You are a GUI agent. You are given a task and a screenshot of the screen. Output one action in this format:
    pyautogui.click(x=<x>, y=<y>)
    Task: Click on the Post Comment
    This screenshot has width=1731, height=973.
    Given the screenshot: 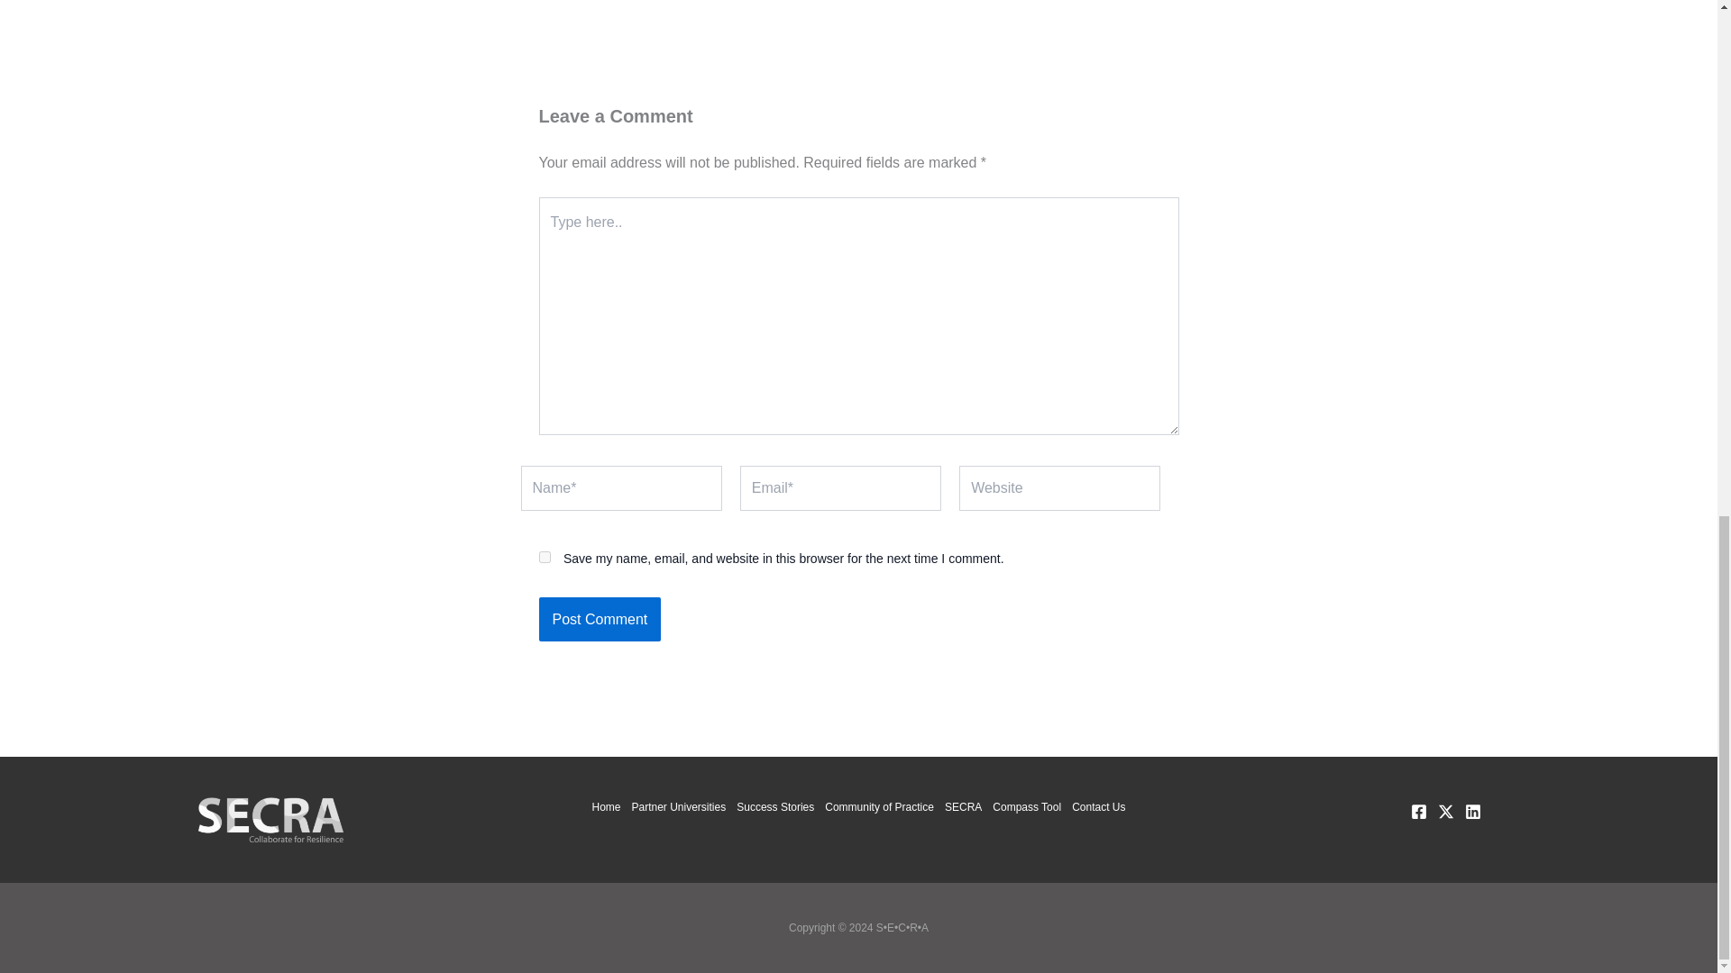 What is the action you would take?
    pyautogui.click(x=600, y=620)
    